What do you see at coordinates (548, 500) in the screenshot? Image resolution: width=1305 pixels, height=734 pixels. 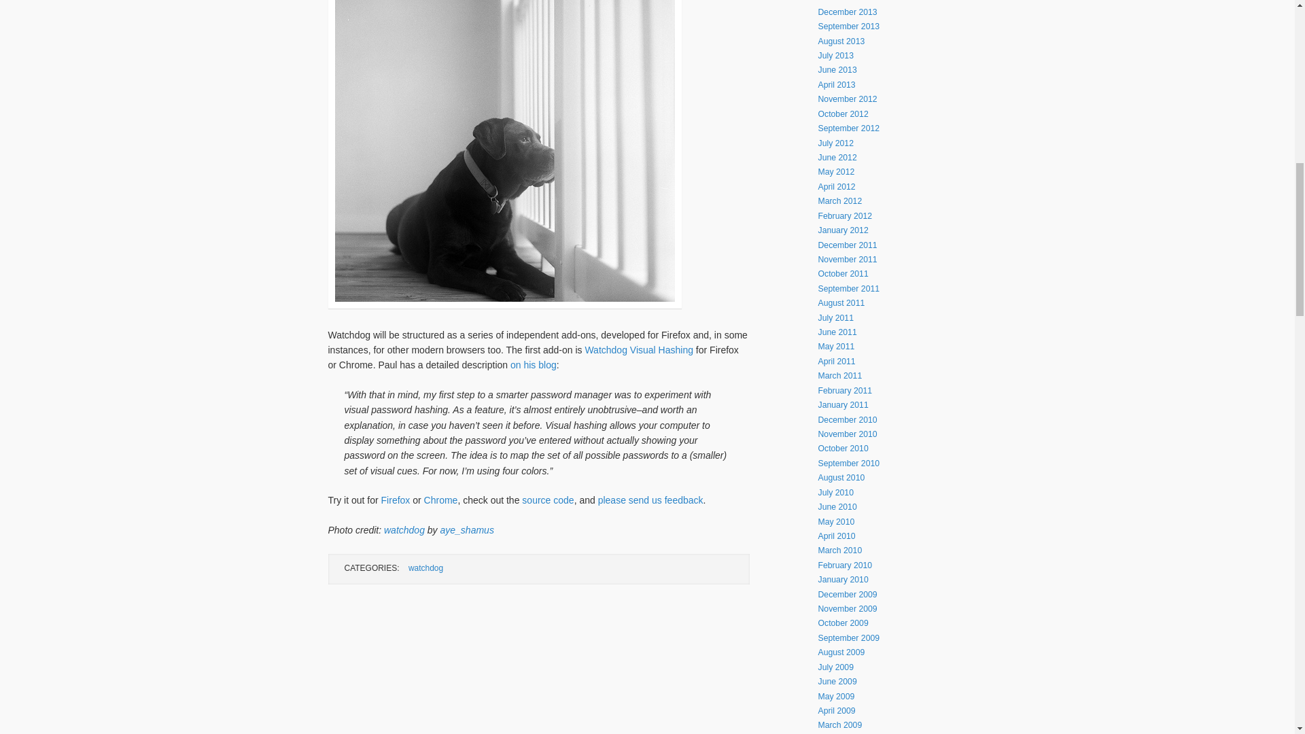 I see `source code` at bounding box center [548, 500].